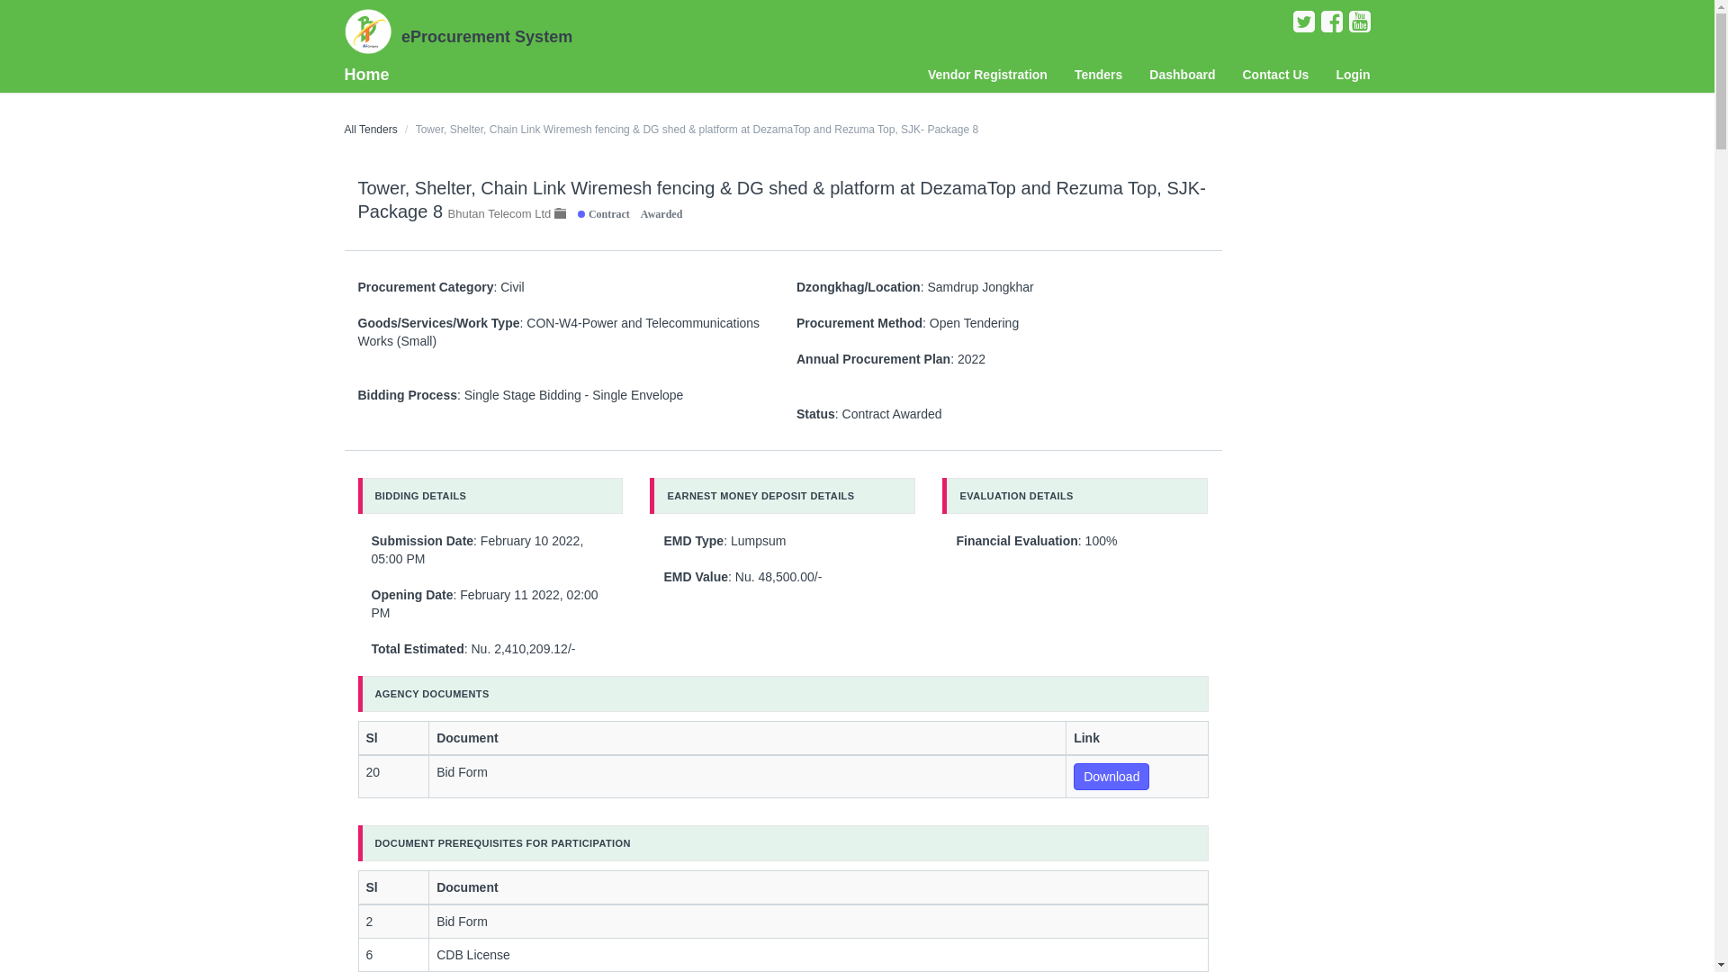  Describe the element at coordinates (1111, 777) in the screenshot. I see `Download` at that location.